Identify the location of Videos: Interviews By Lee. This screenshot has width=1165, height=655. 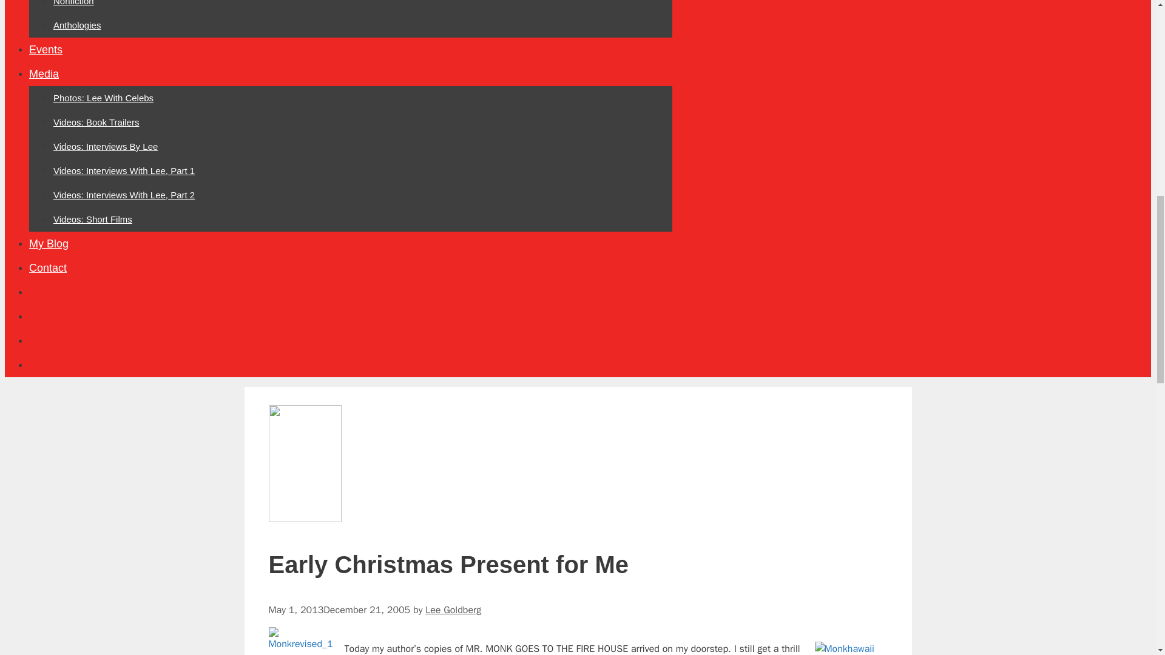
(106, 146).